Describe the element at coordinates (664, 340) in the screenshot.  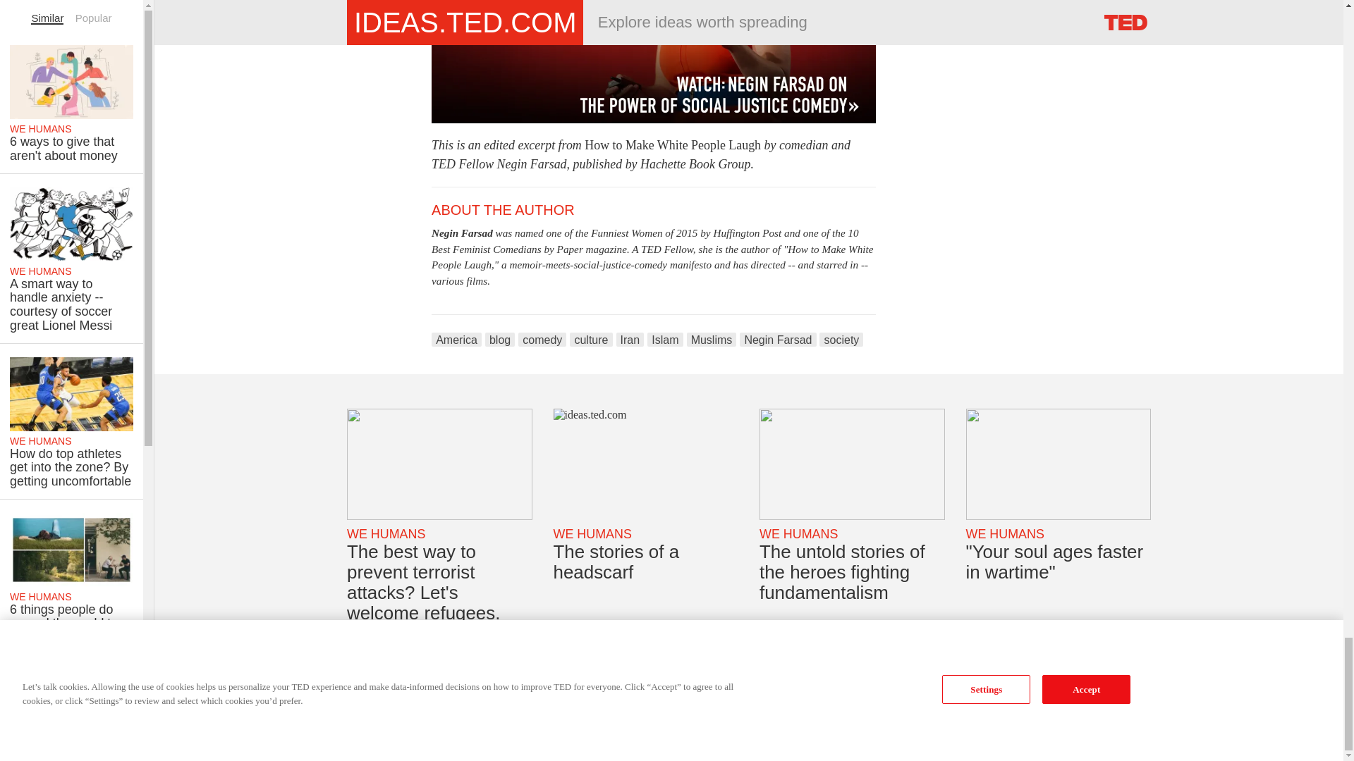
I see `Islam` at that location.